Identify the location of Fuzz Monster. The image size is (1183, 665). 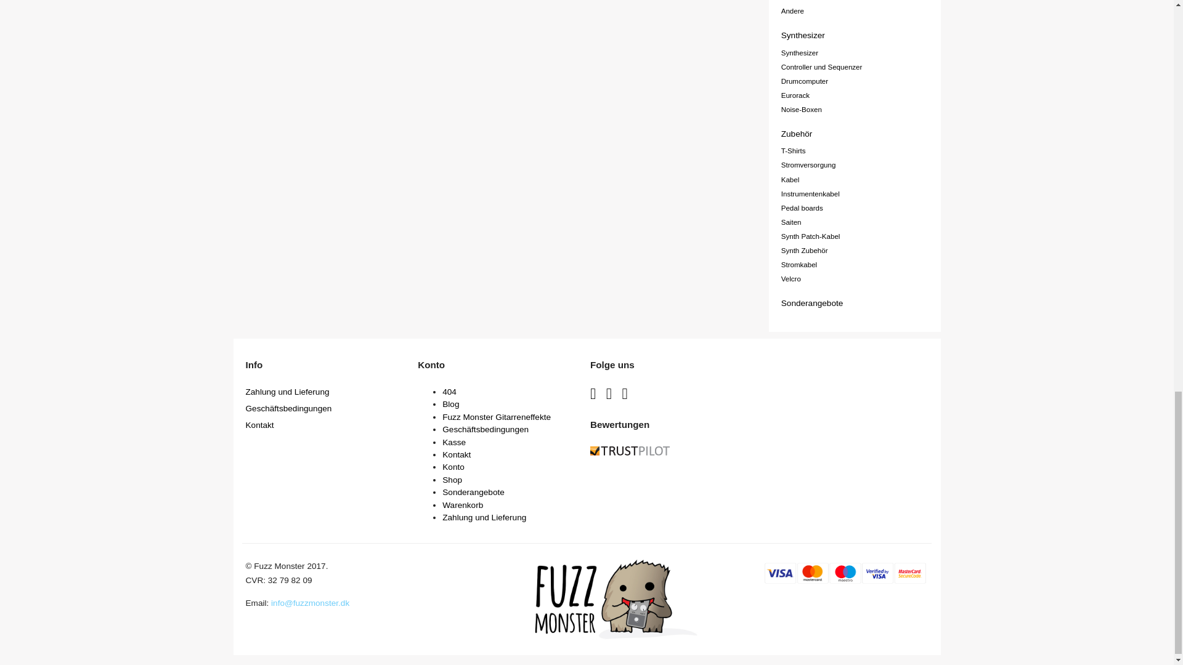
(616, 637).